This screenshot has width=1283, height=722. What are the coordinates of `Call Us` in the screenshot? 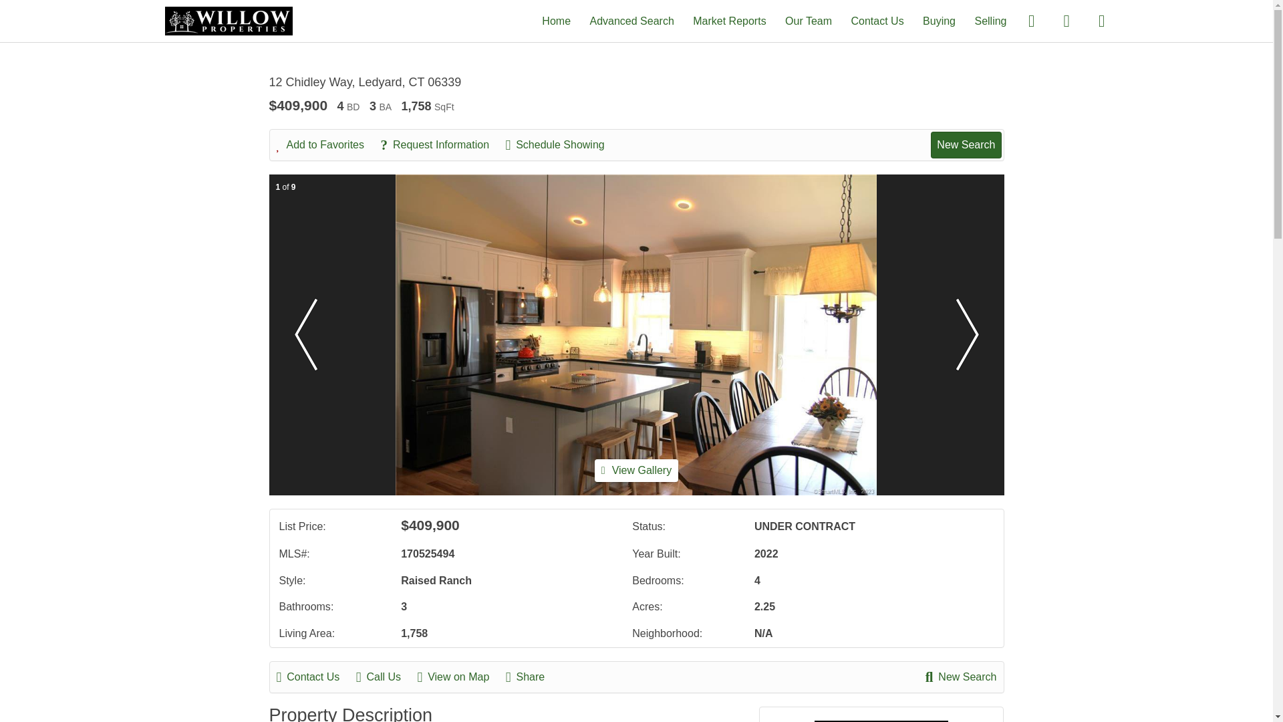 It's located at (385, 677).